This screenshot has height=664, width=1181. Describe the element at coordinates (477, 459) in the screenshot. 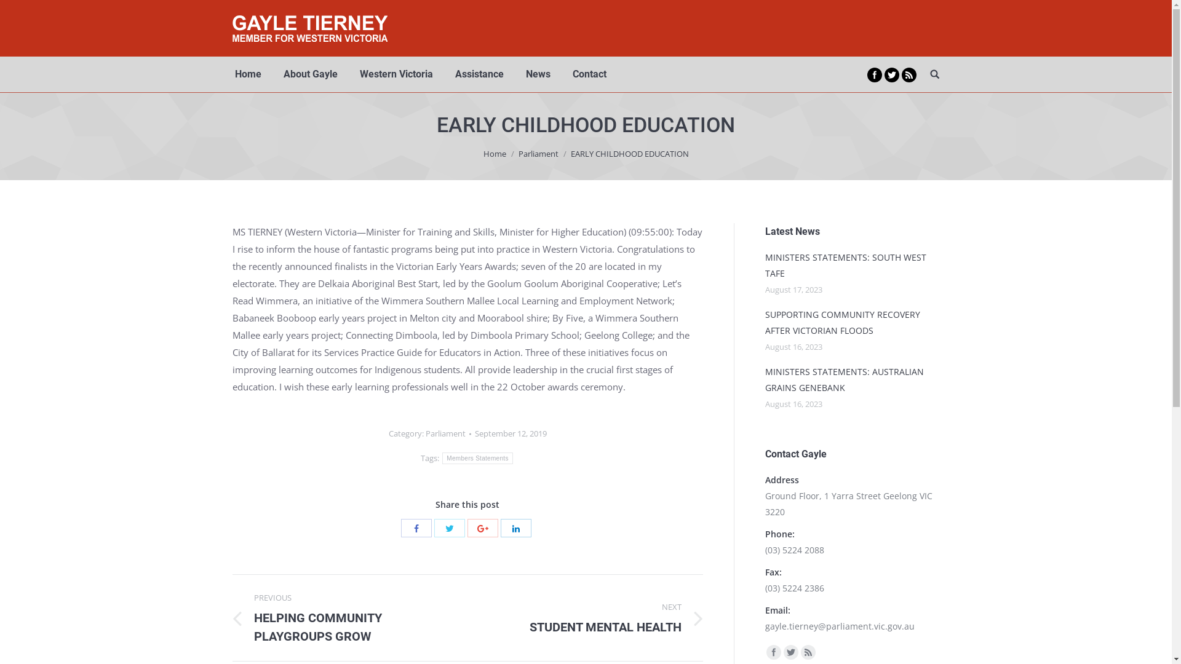

I see `Members Statements` at that location.